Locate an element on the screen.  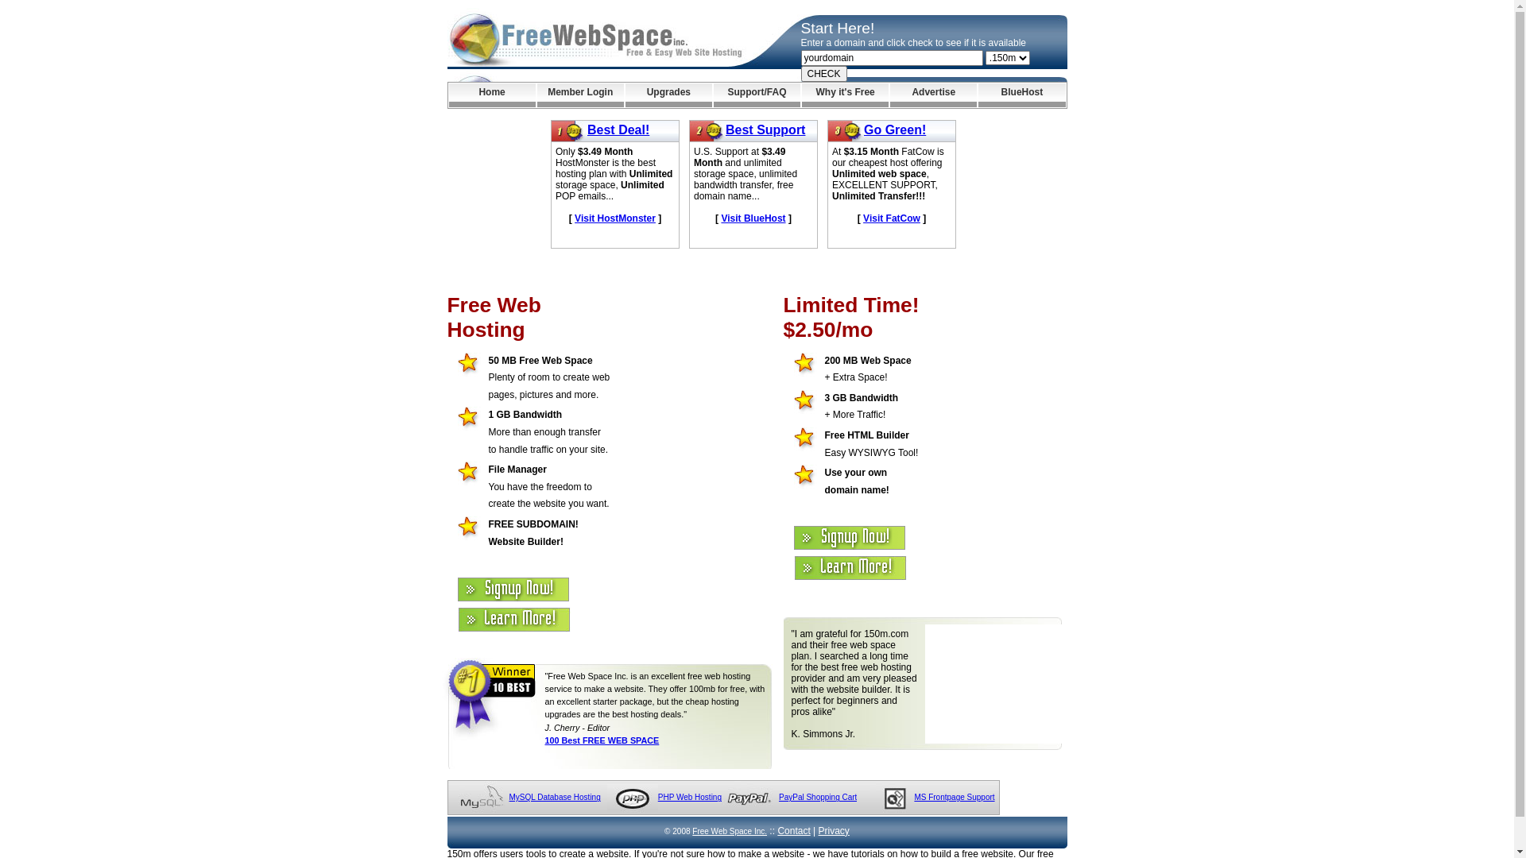
MS Frontpage Support is located at coordinates (954, 798).